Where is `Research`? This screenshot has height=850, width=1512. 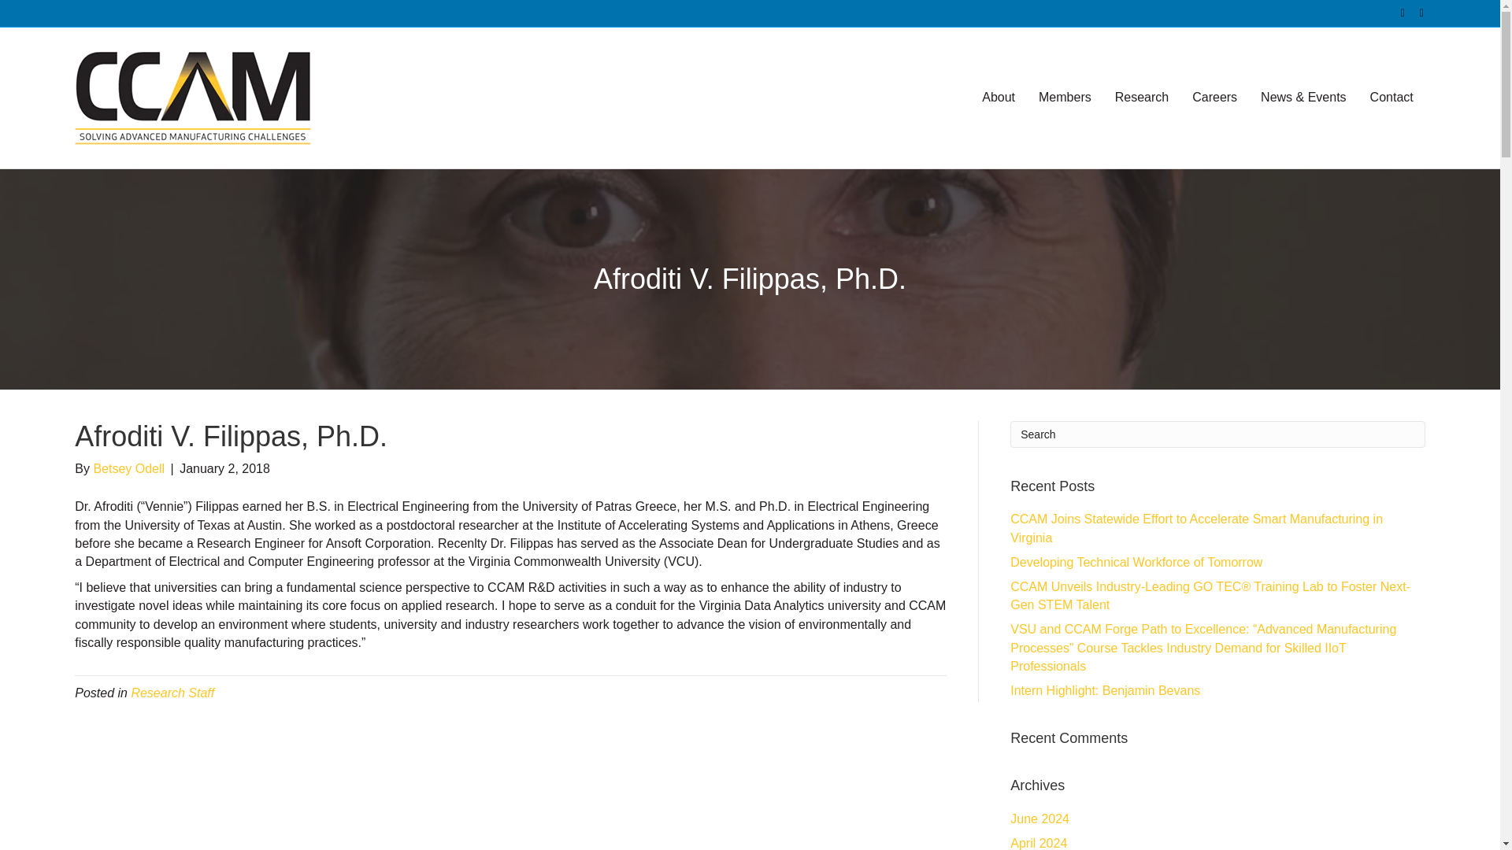 Research is located at coordinates (1142, 98).